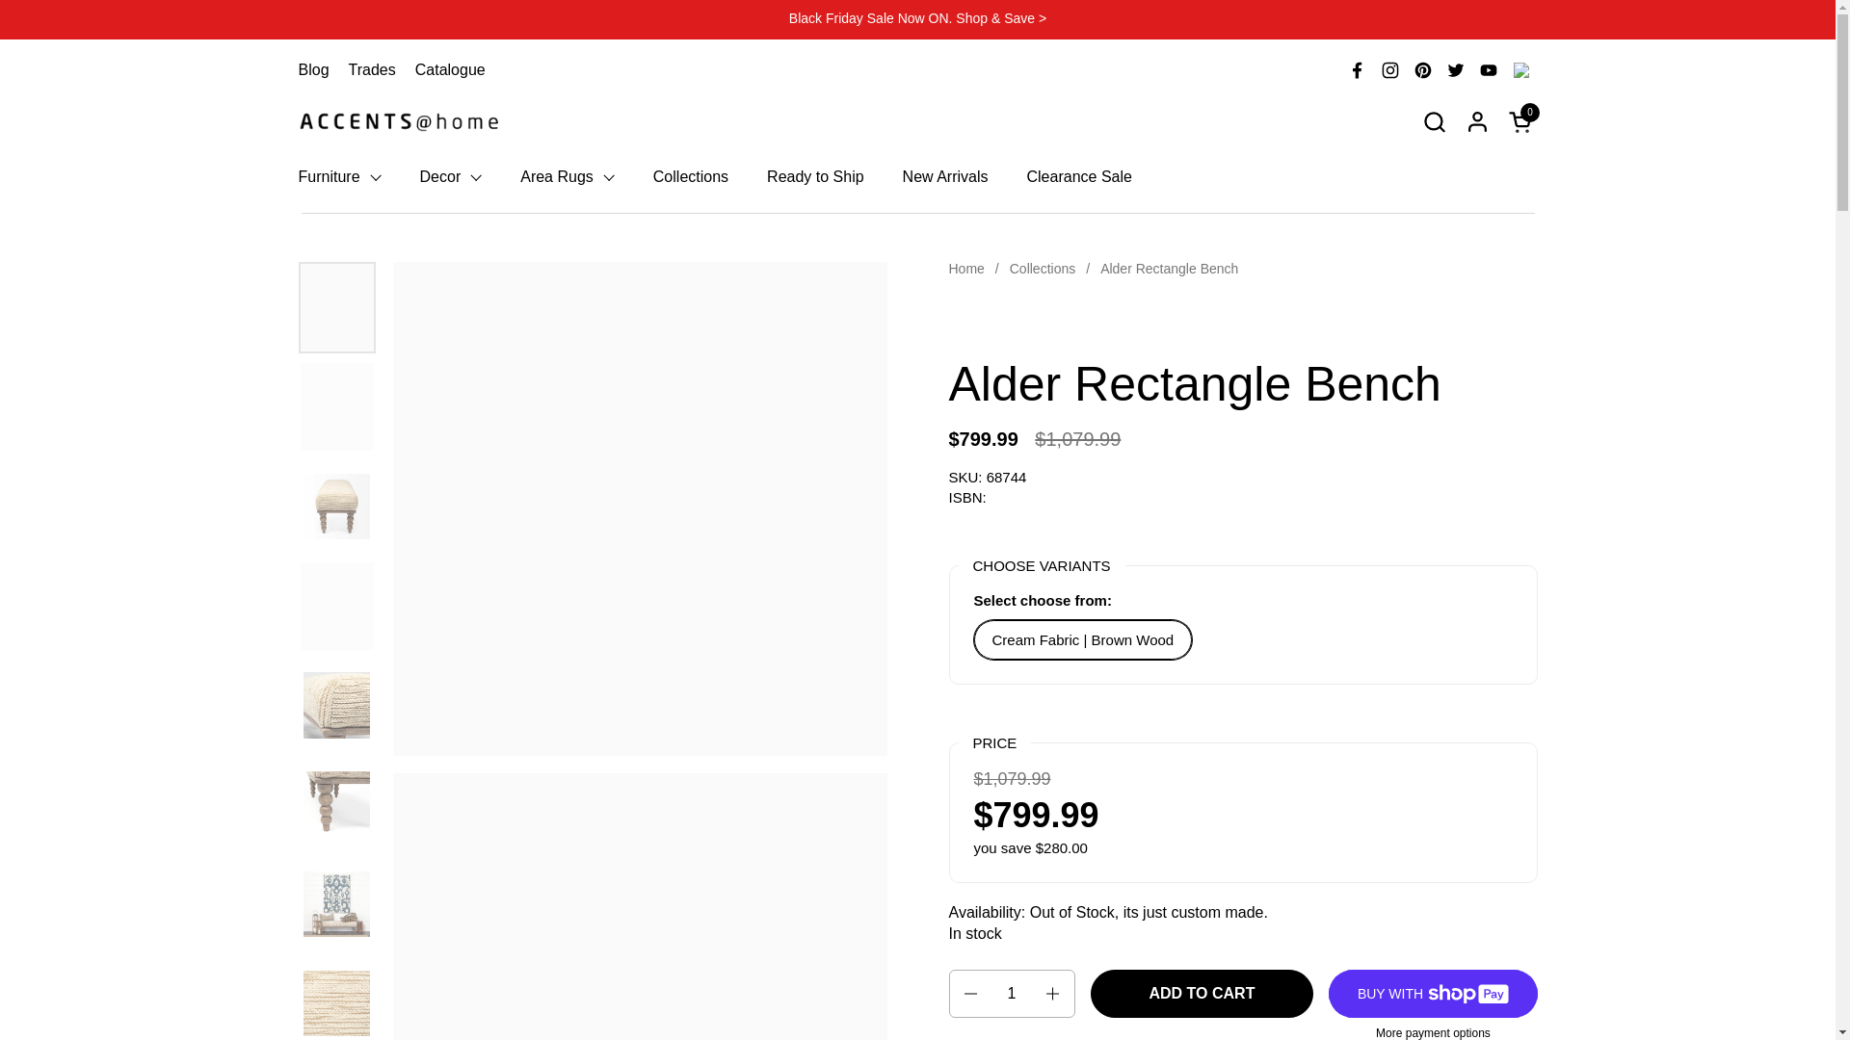 This screenshot has height=1040, width=1850. What do you see at coordinates (1423, 70) in the screenshot?
I see `Pinterest` at bounding box center [1423, 70].